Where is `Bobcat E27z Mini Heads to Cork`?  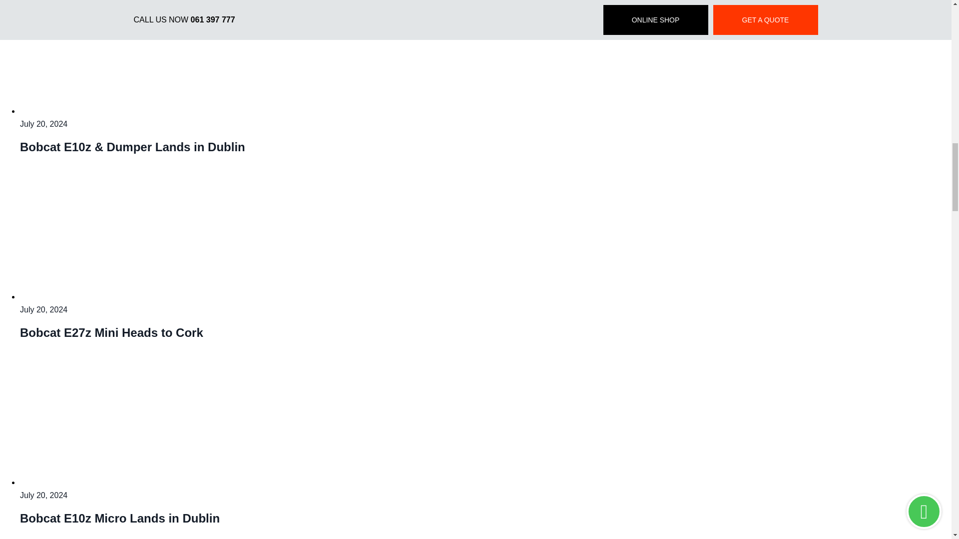
Bobcat E27z Mini Heads to Cork is located at coordinates (145, 296).